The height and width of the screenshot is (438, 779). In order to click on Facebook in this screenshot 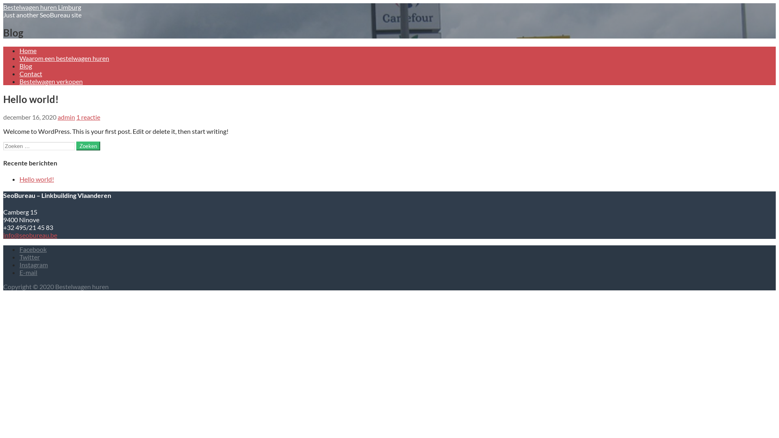, I will do `click(33, 249)`.